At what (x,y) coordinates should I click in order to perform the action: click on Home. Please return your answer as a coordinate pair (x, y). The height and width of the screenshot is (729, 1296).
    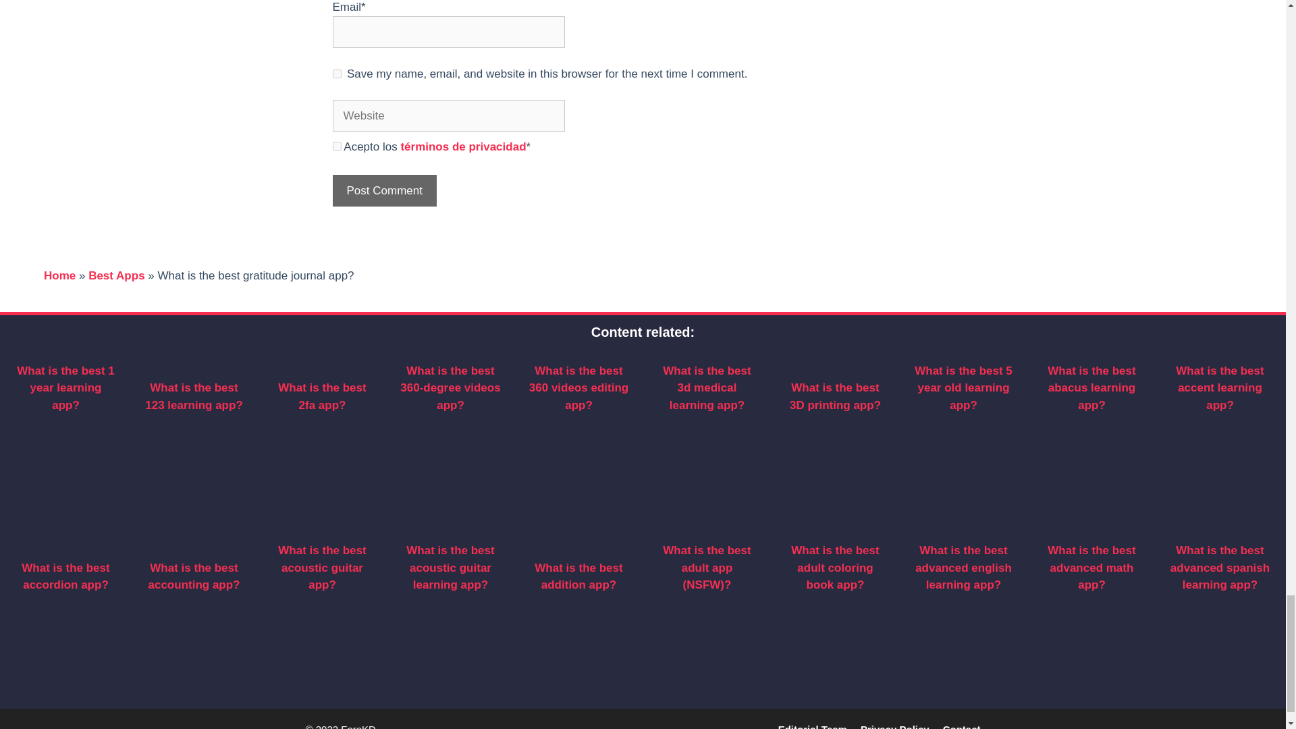
    Looking at the image, I should click on (59, 275).